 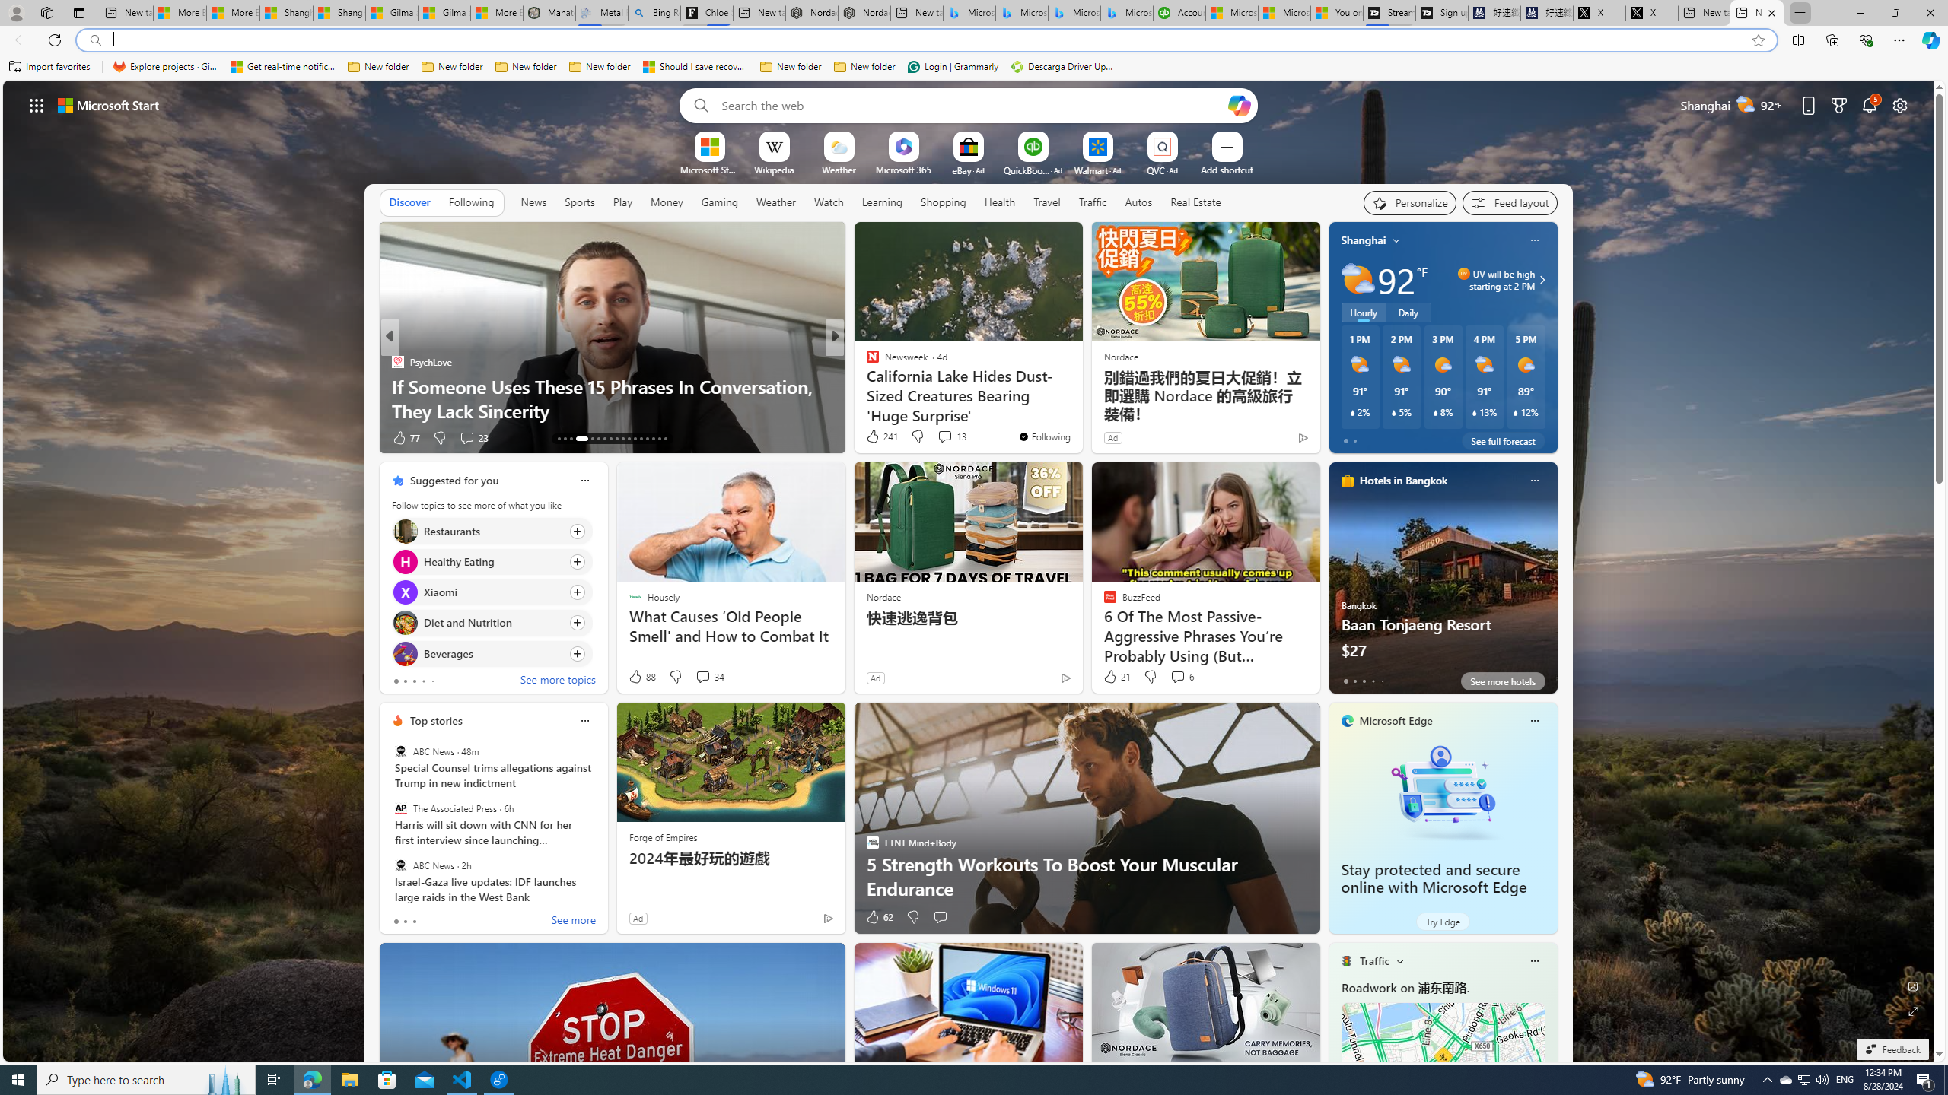 I want to click on View comments 18 Comment, so click(x=947, y=438).